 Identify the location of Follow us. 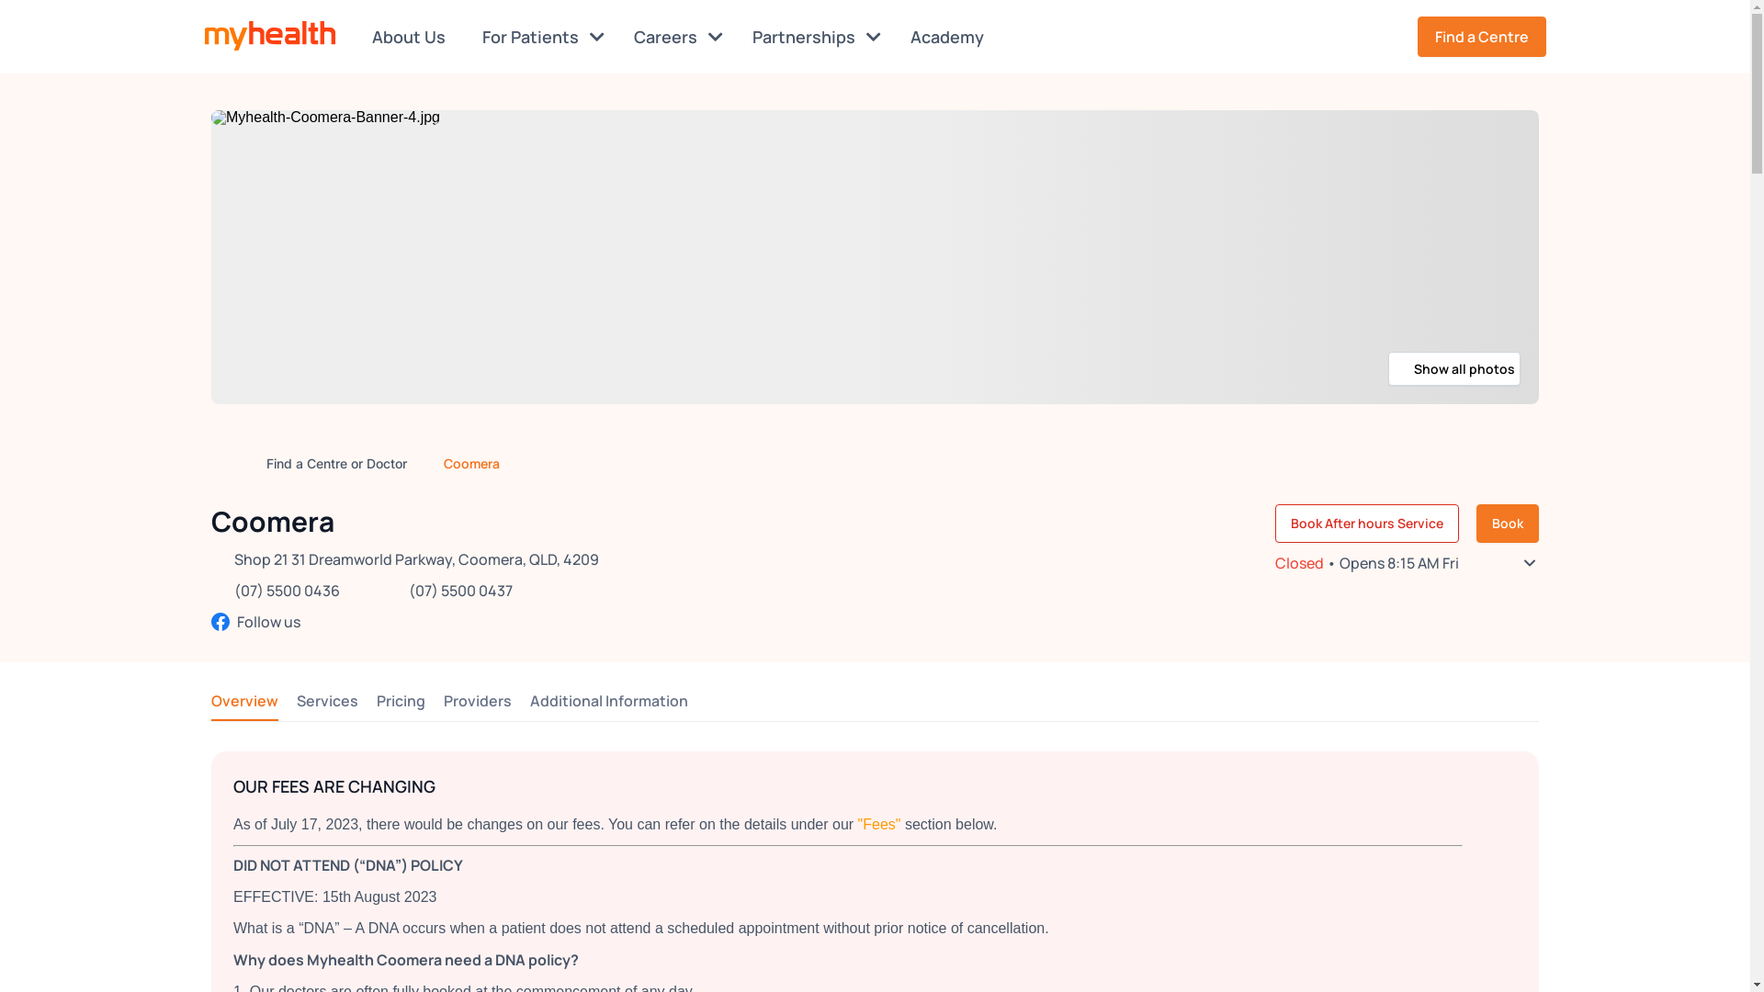
(405, 622).